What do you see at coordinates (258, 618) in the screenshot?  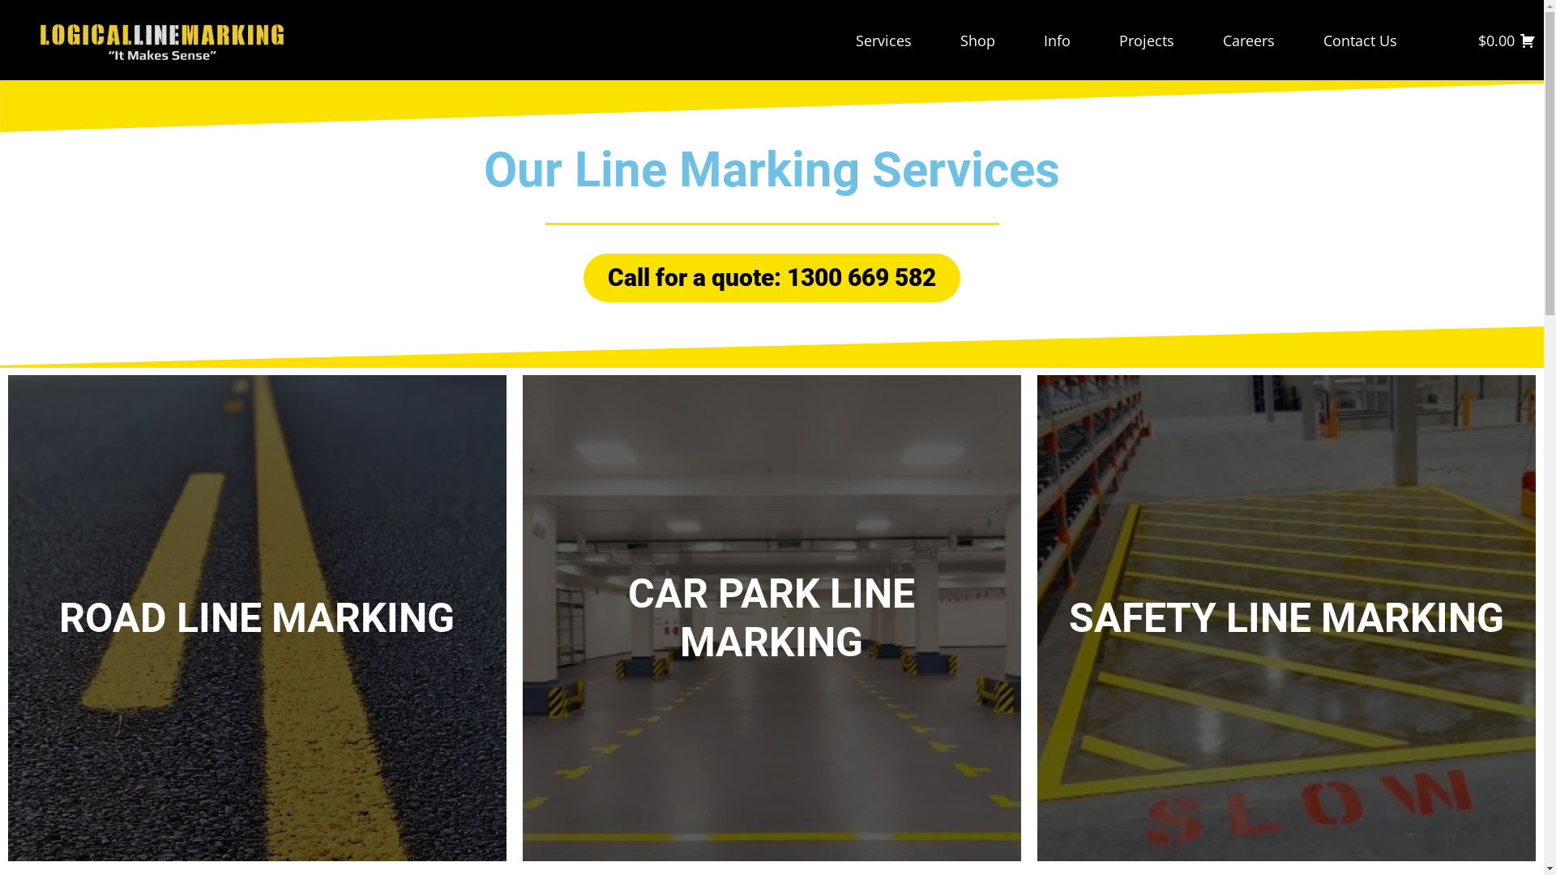 I see `ROAD LINE MARKING` at bounding box center [258, 618].